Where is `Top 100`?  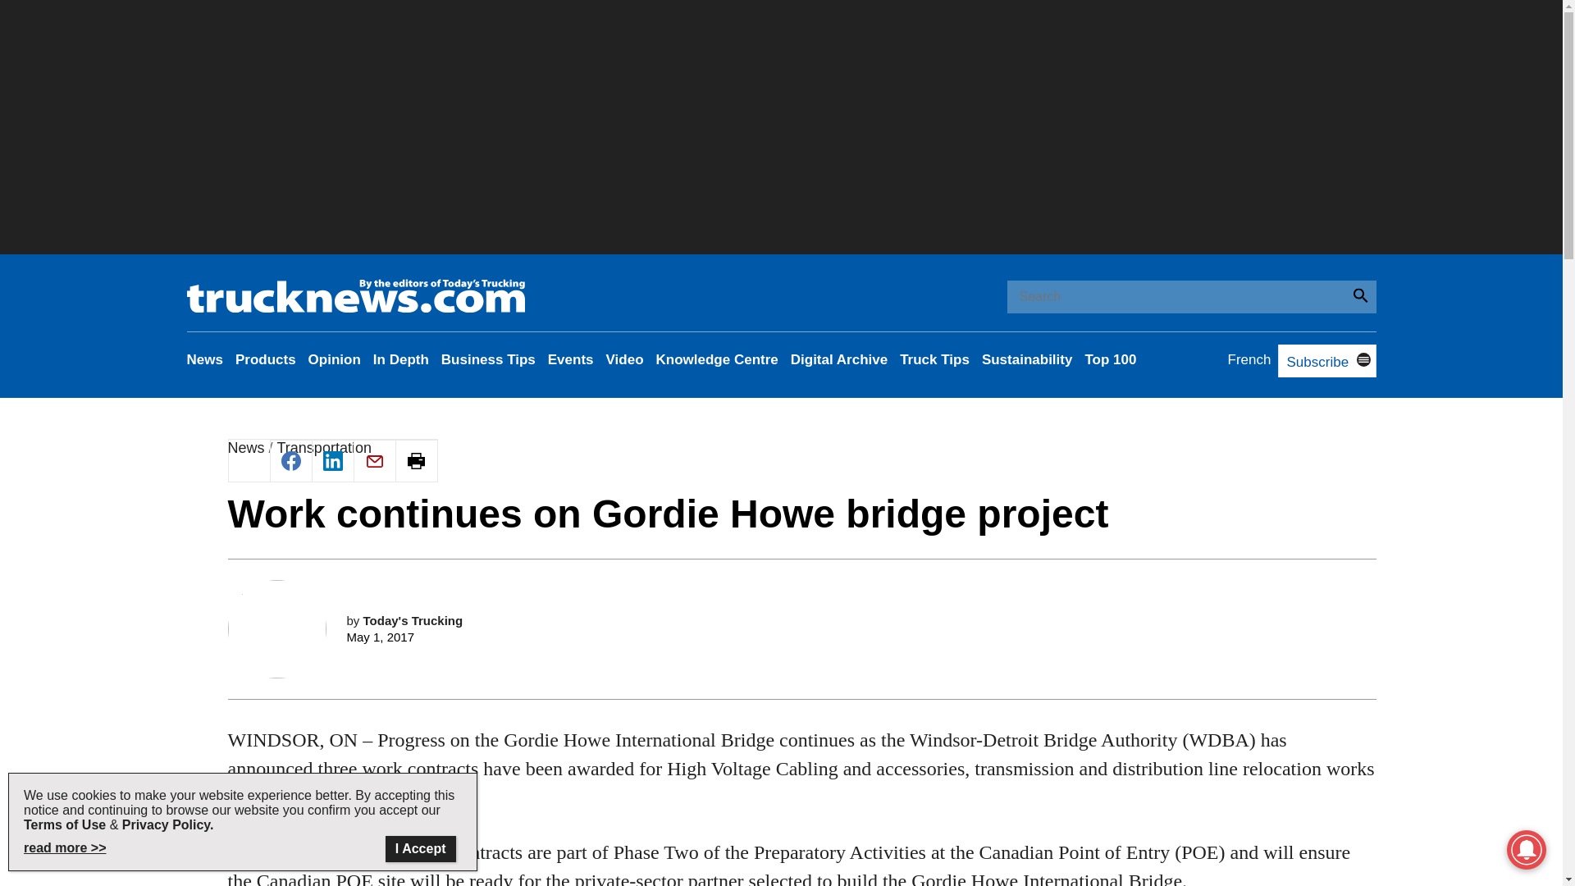 Top 100 is located at coordinates (1110, 359).